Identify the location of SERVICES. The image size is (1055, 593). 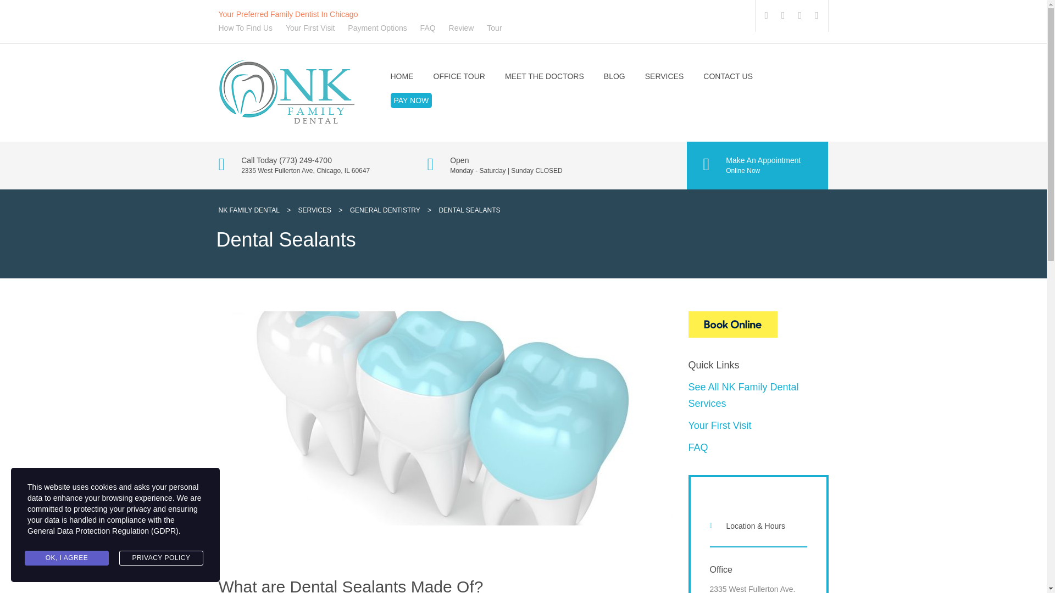
(664, 76).